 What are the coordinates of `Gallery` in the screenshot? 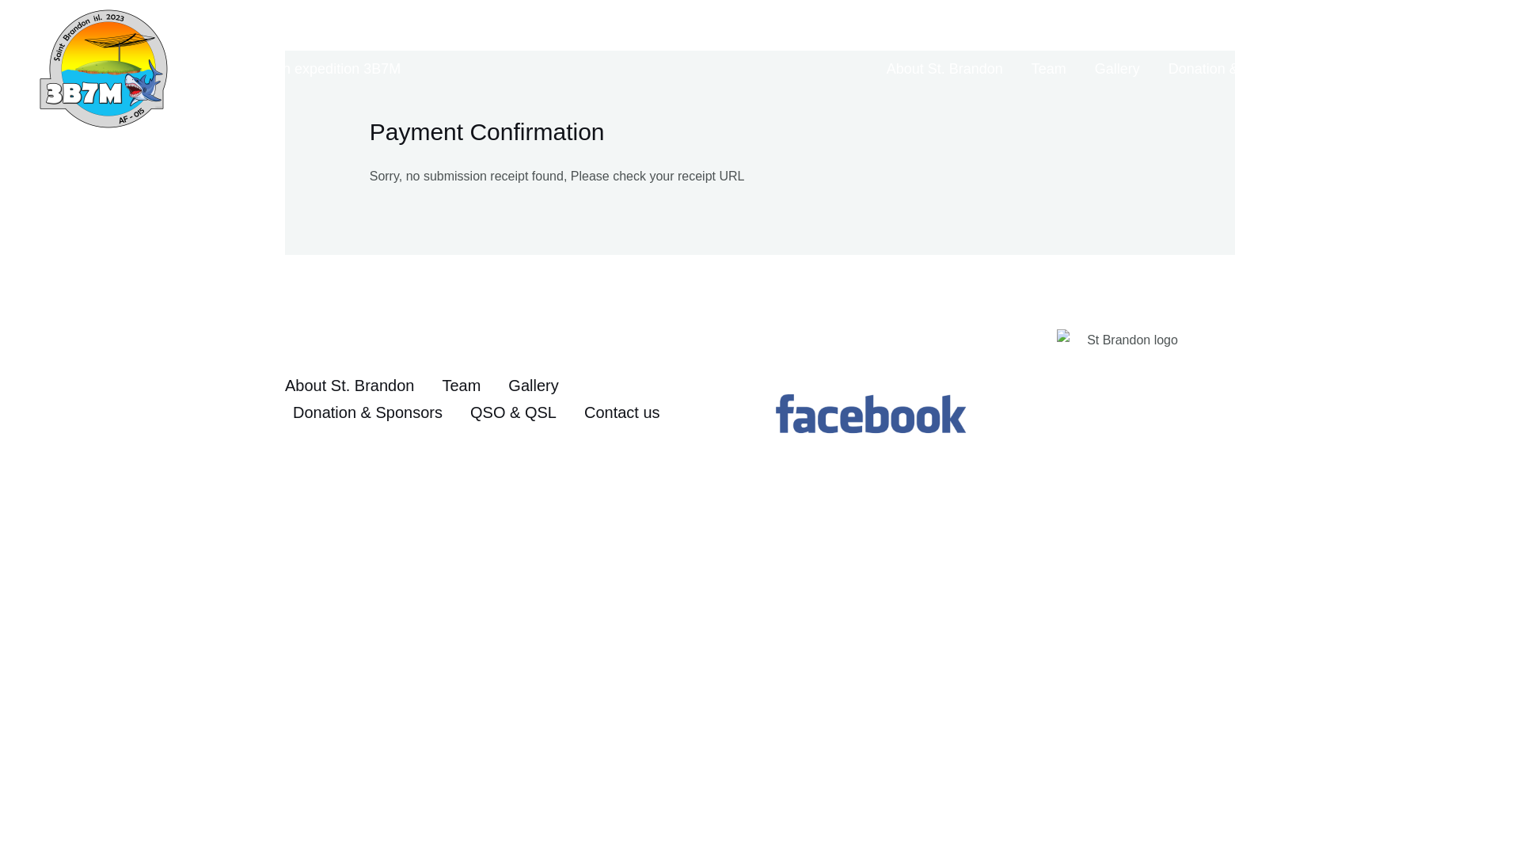 It's located at (539, 386).